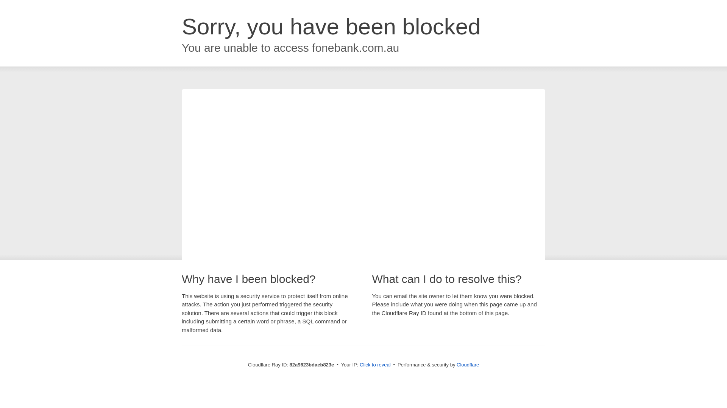 This screenshot has width=727, height=408. I want to click on Cloudflare, so click(468, 365).